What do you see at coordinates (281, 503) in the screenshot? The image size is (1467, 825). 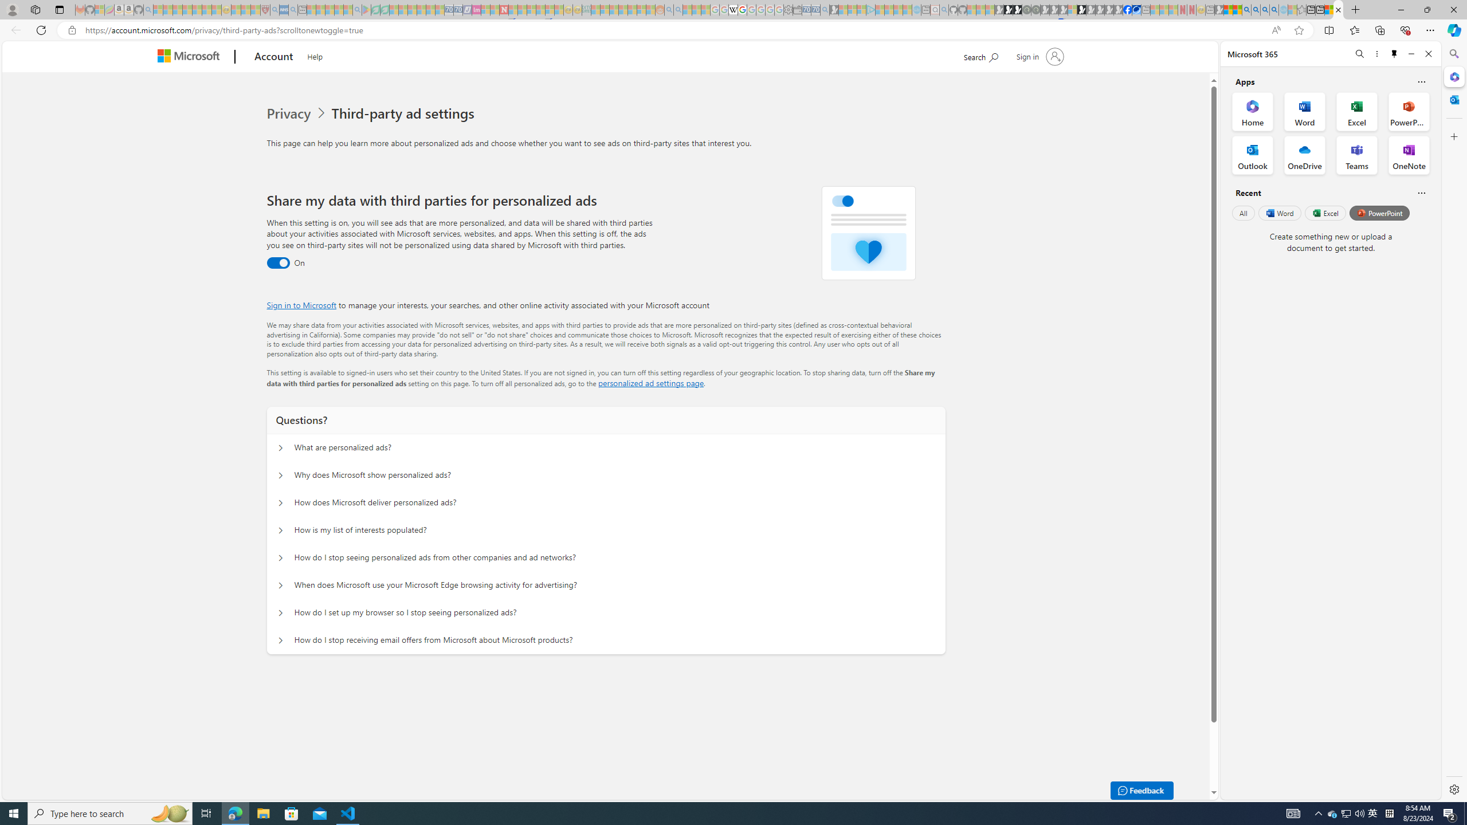 I see `Questions? How does Microsoft deliver personalized ads?` at bounding box center [281, 503].